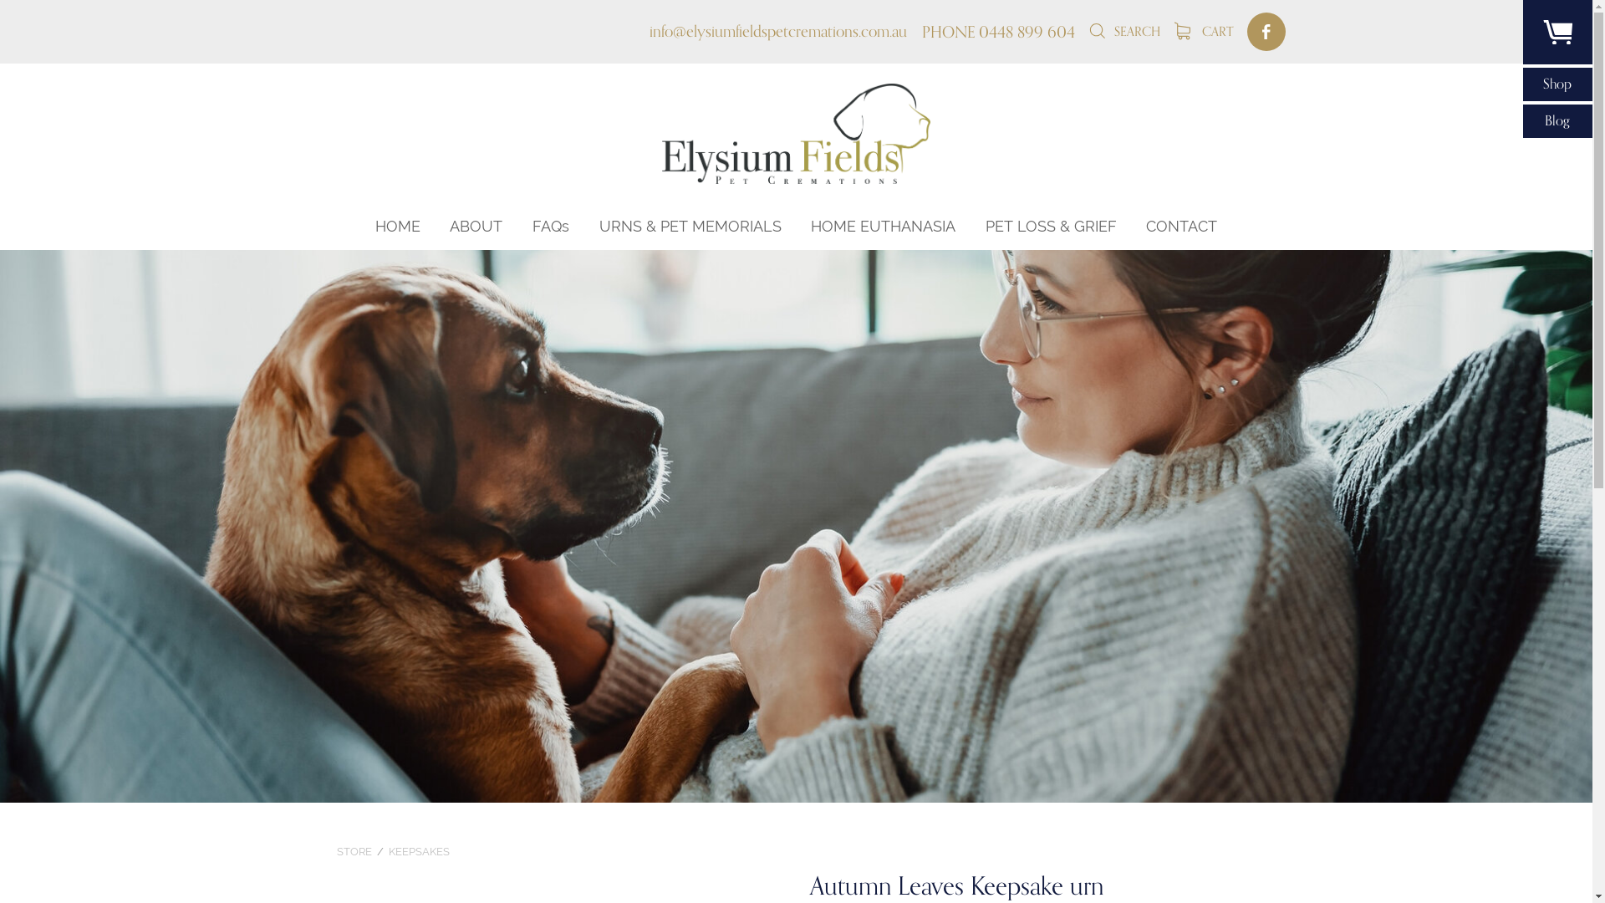 The height and width of the screenshot is (903, 1605). Describe the element at coordinates (398, 227) in the screenshot. I see `HOME` at that location.